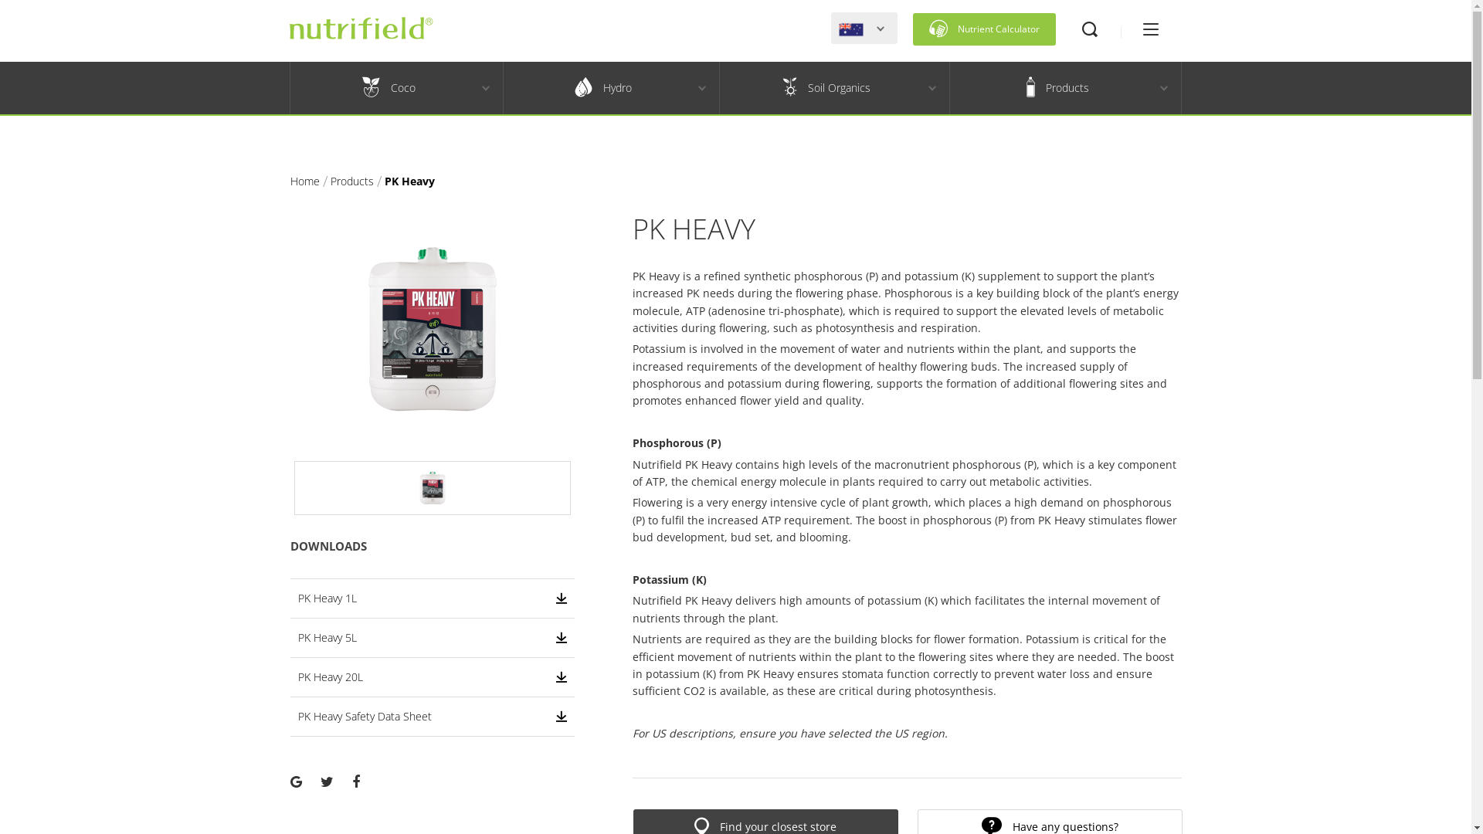 The width and height of the screenshot is (1483, 834). Describe the element at coordinates (604, 88) in the screenshot. I see `Hydro` at that location.